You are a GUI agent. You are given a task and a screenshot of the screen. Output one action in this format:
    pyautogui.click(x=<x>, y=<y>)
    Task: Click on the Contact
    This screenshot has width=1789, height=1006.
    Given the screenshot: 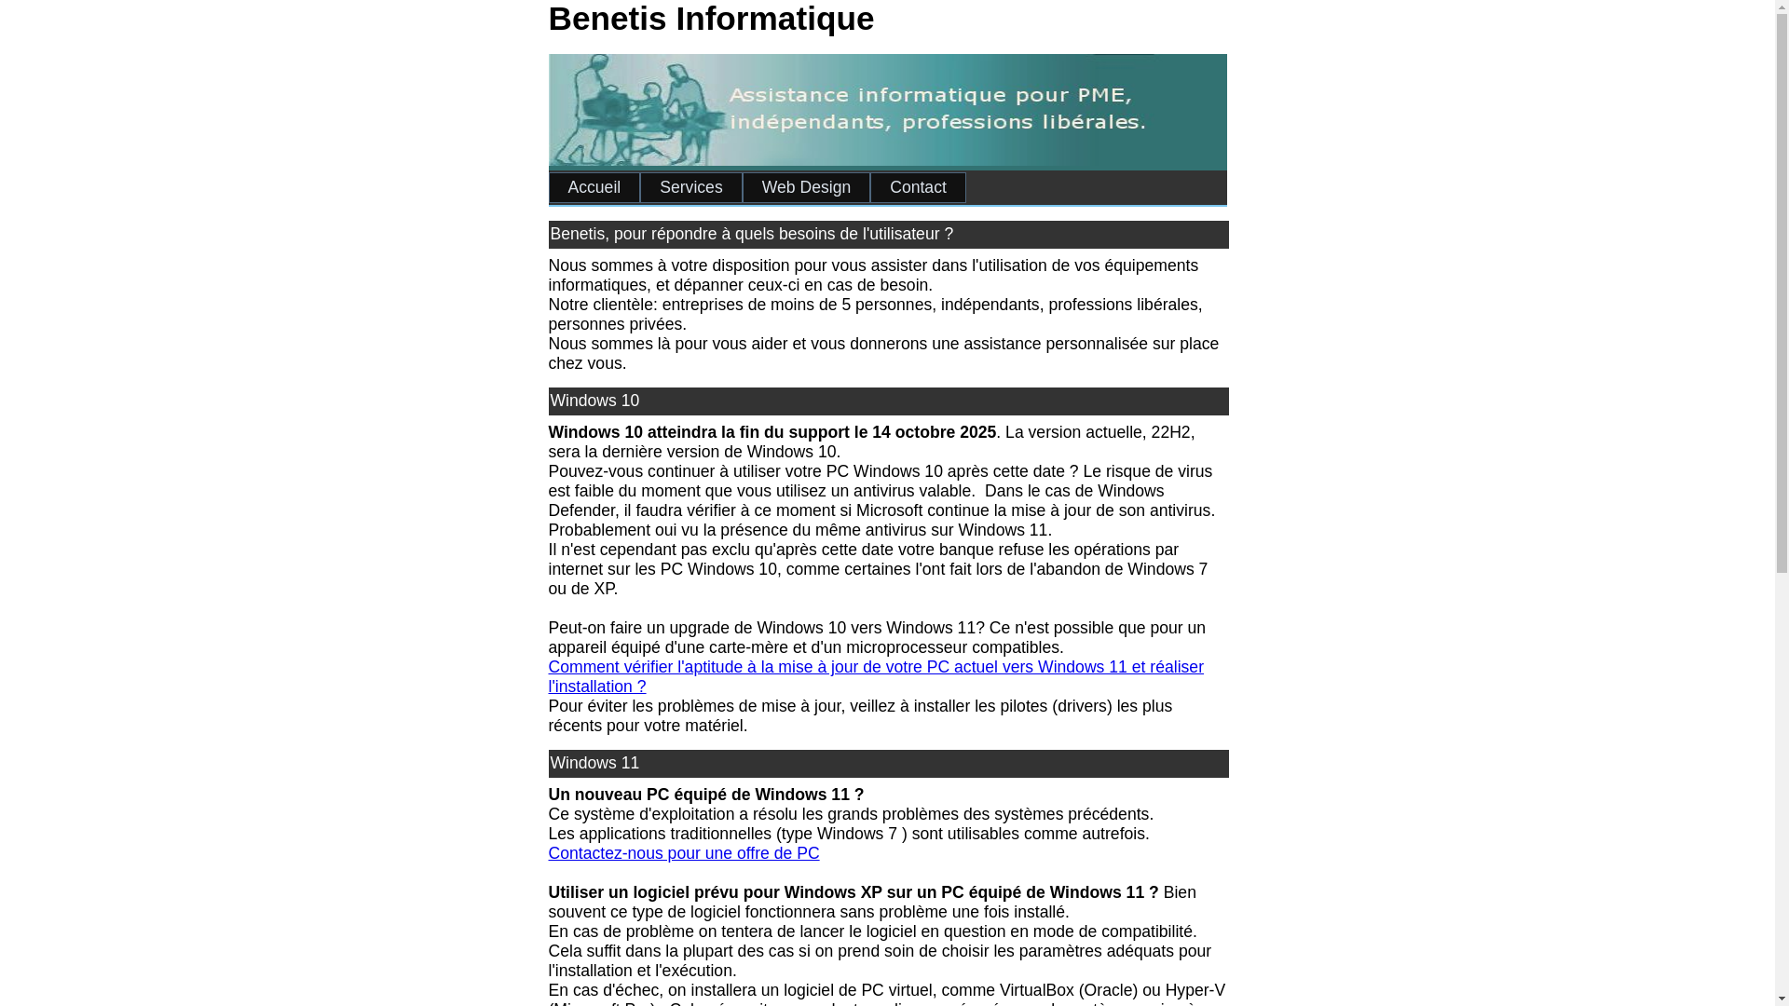 What is the action you would take?
    pyautogui.click(x=919, y=188)
    